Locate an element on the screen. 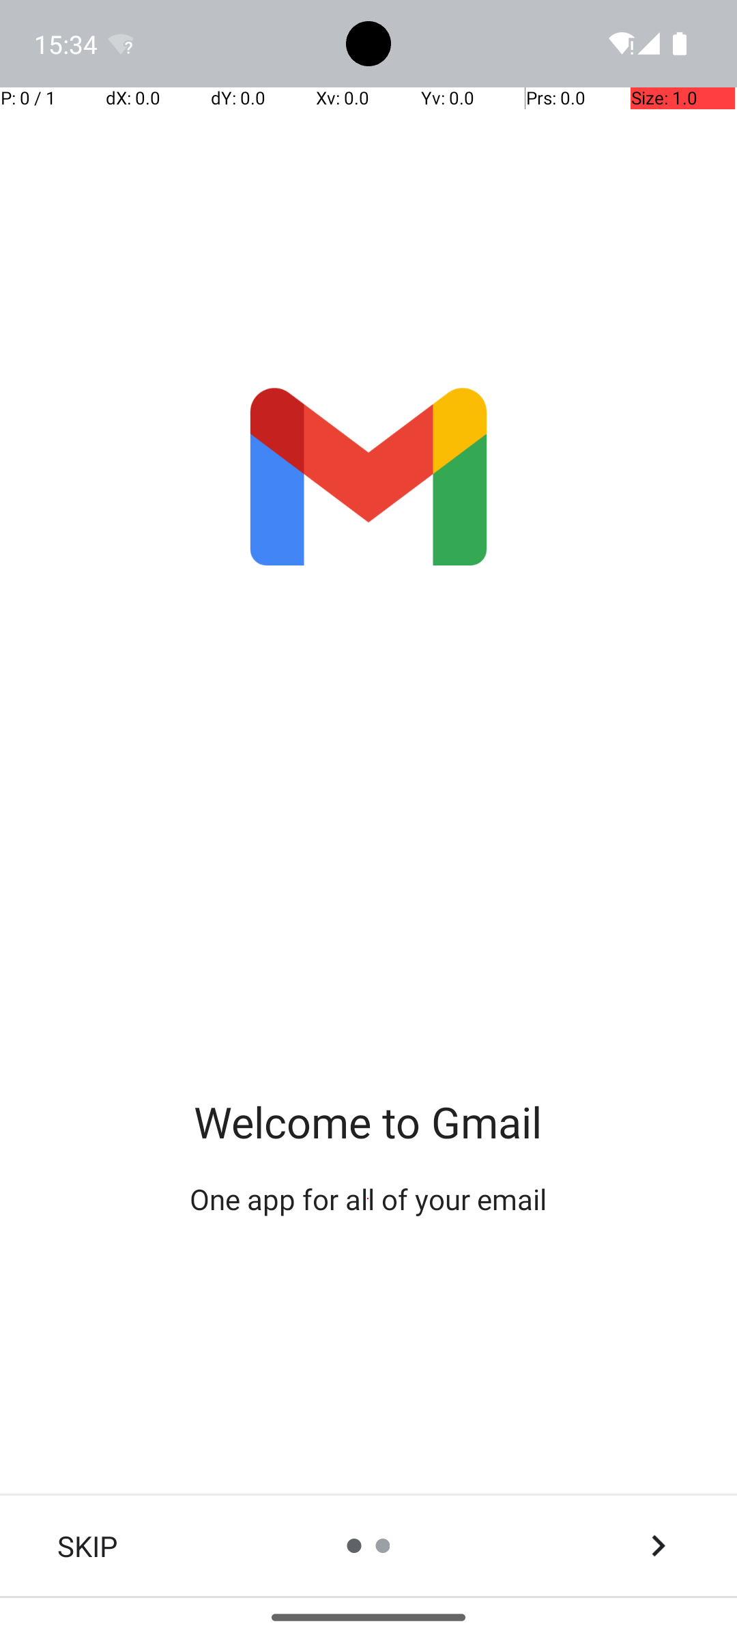  One app for all of your email is located at coordinates (369, 1199).